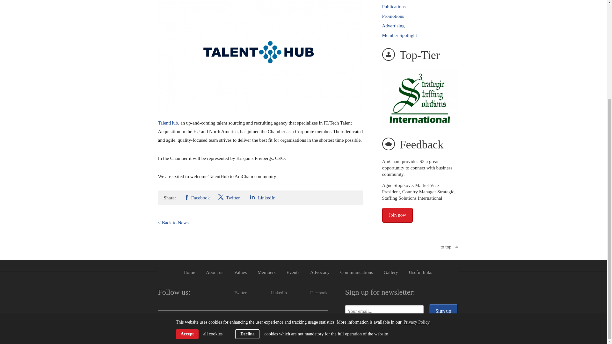  Describe the element at coordinates (187, 199) in the screenshot. I see `Accept` at that location.